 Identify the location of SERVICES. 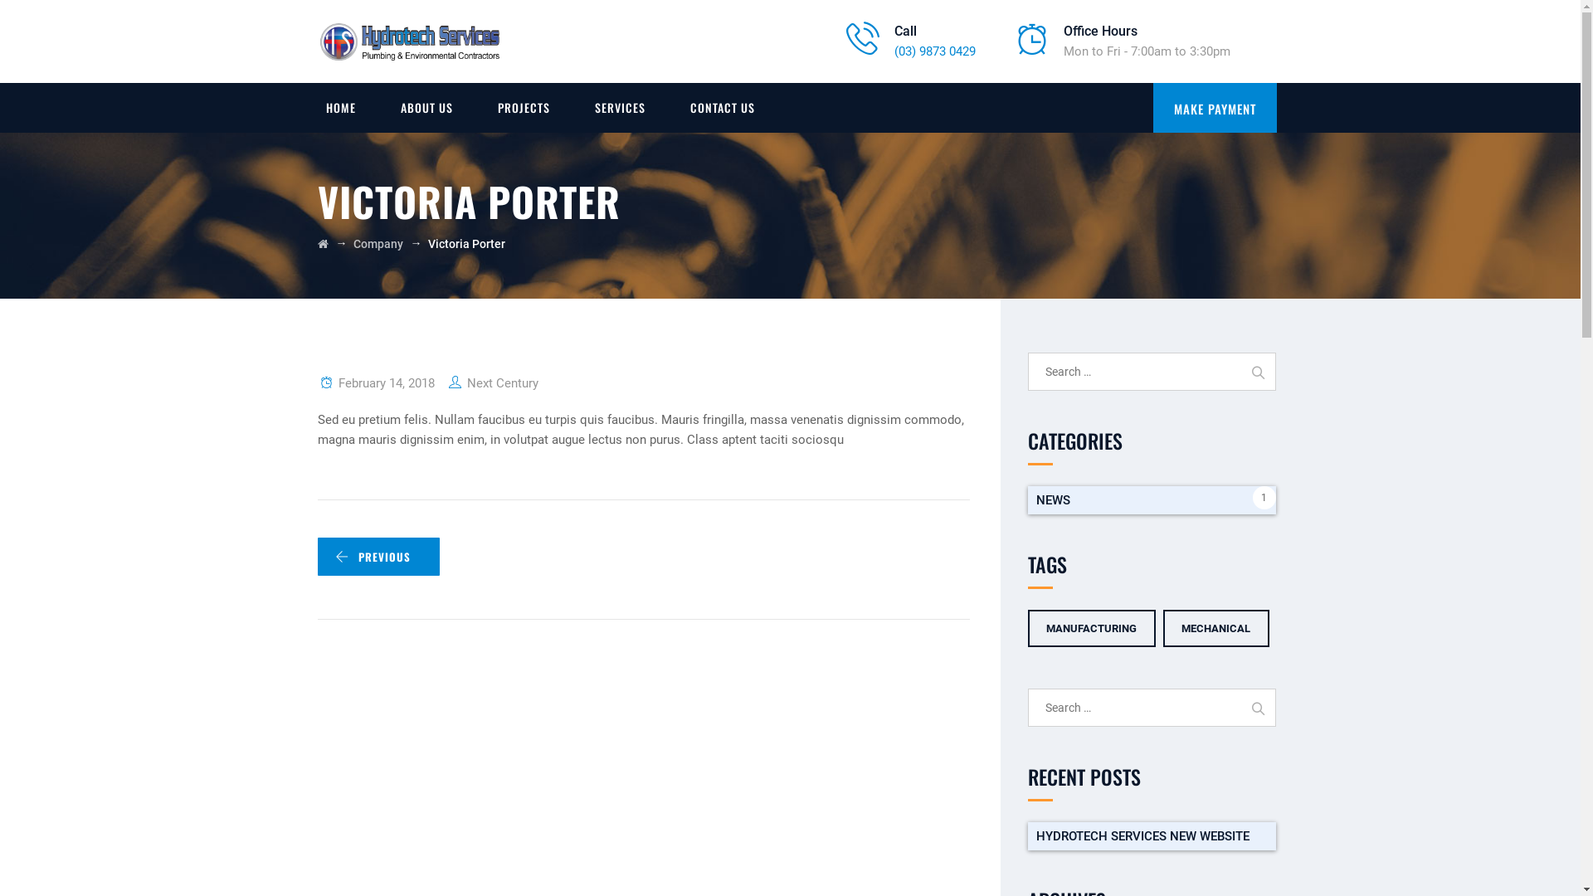
(621, 108).